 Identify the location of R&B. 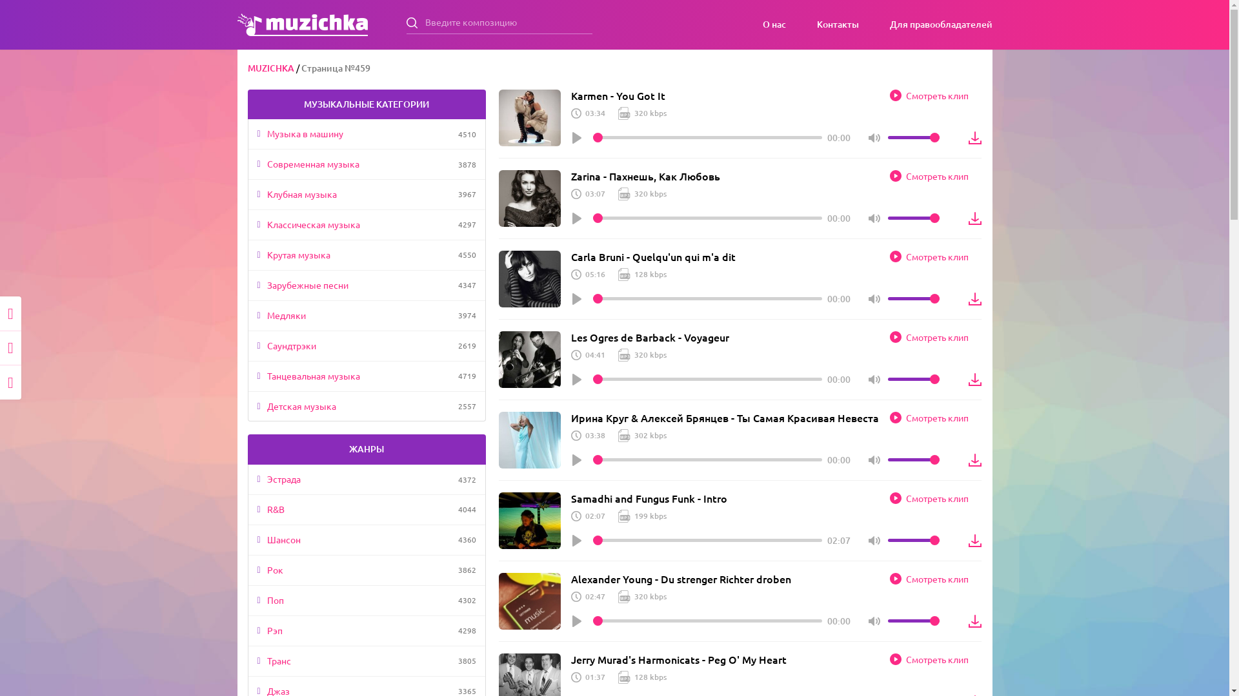
(359, 510).